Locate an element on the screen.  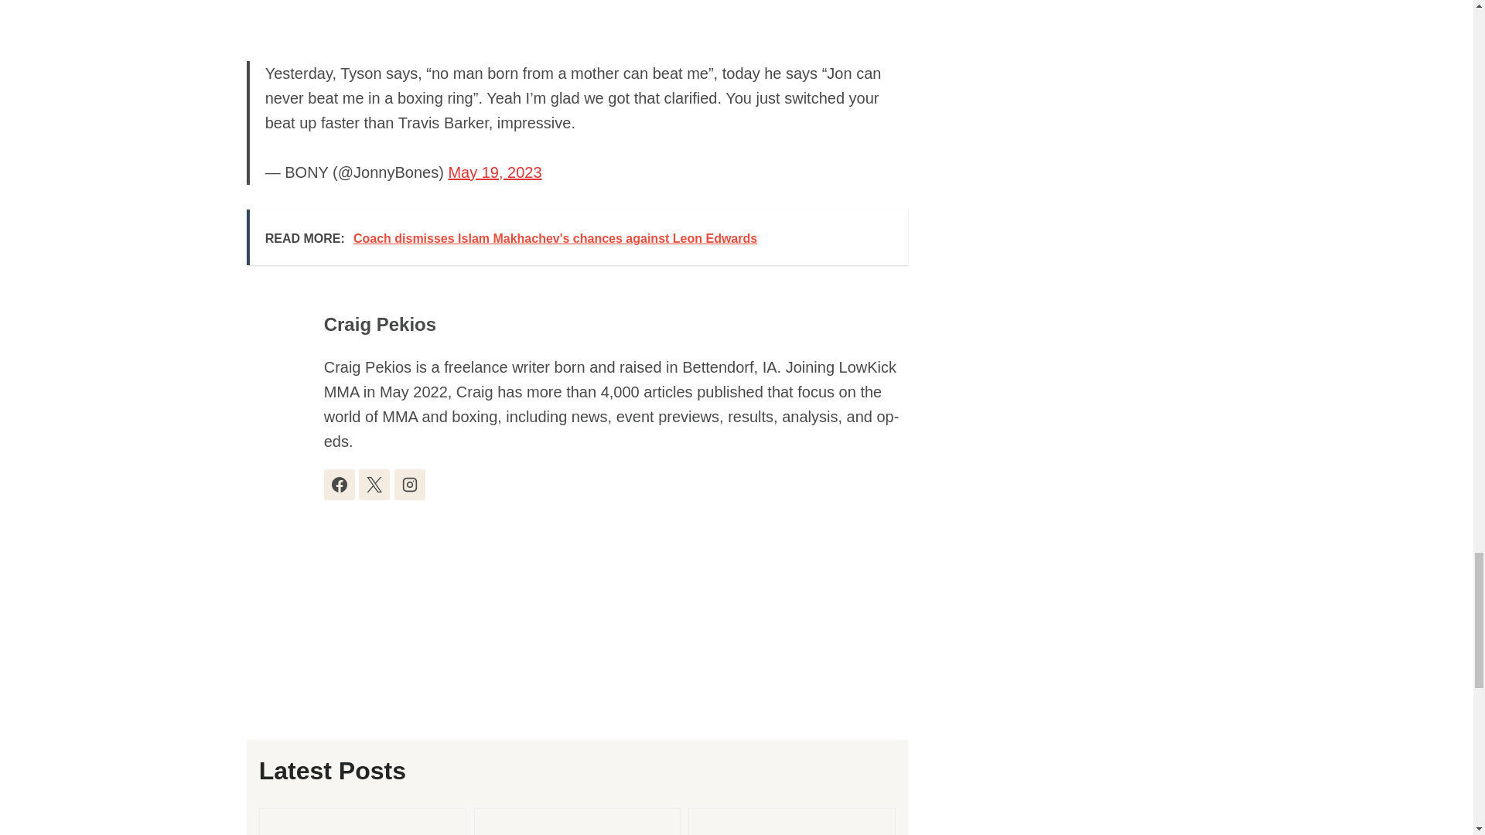
Follow Craig Pekios on X formerly Twitter is located at coordinates (374, 484).